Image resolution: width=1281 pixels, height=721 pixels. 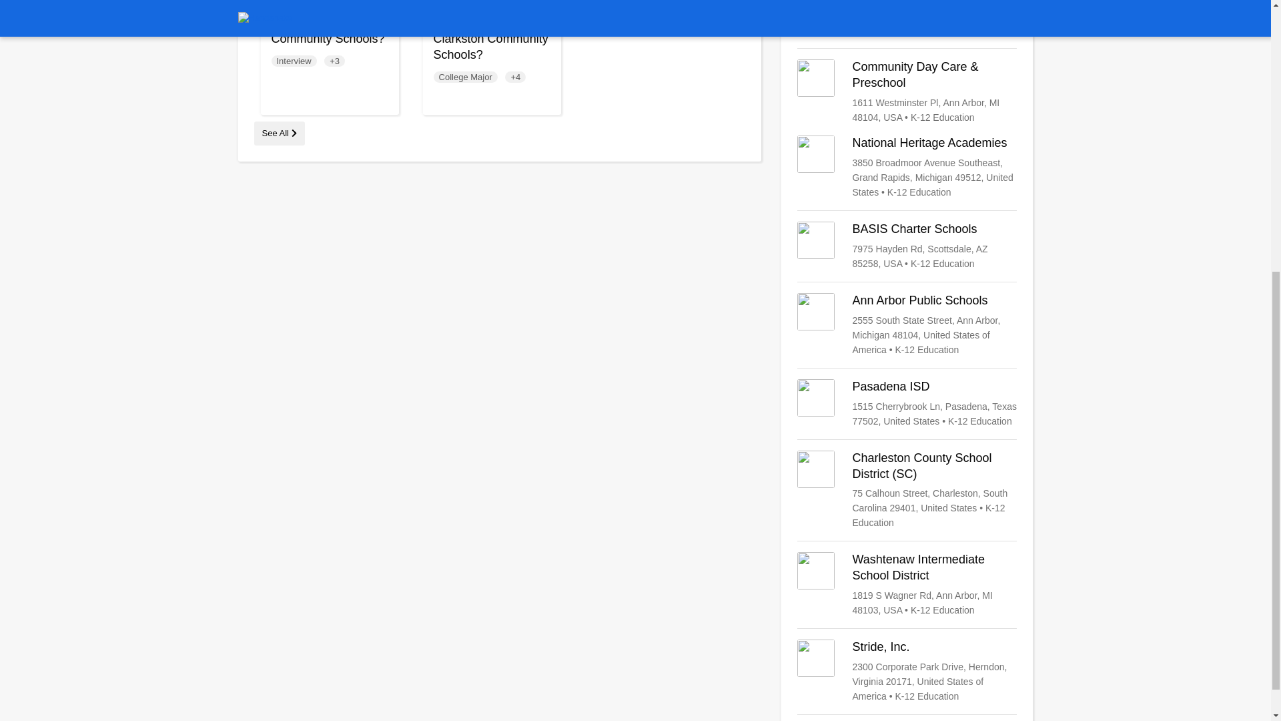 I want to click on Pasadena ISD, so click(x=907, y=403).